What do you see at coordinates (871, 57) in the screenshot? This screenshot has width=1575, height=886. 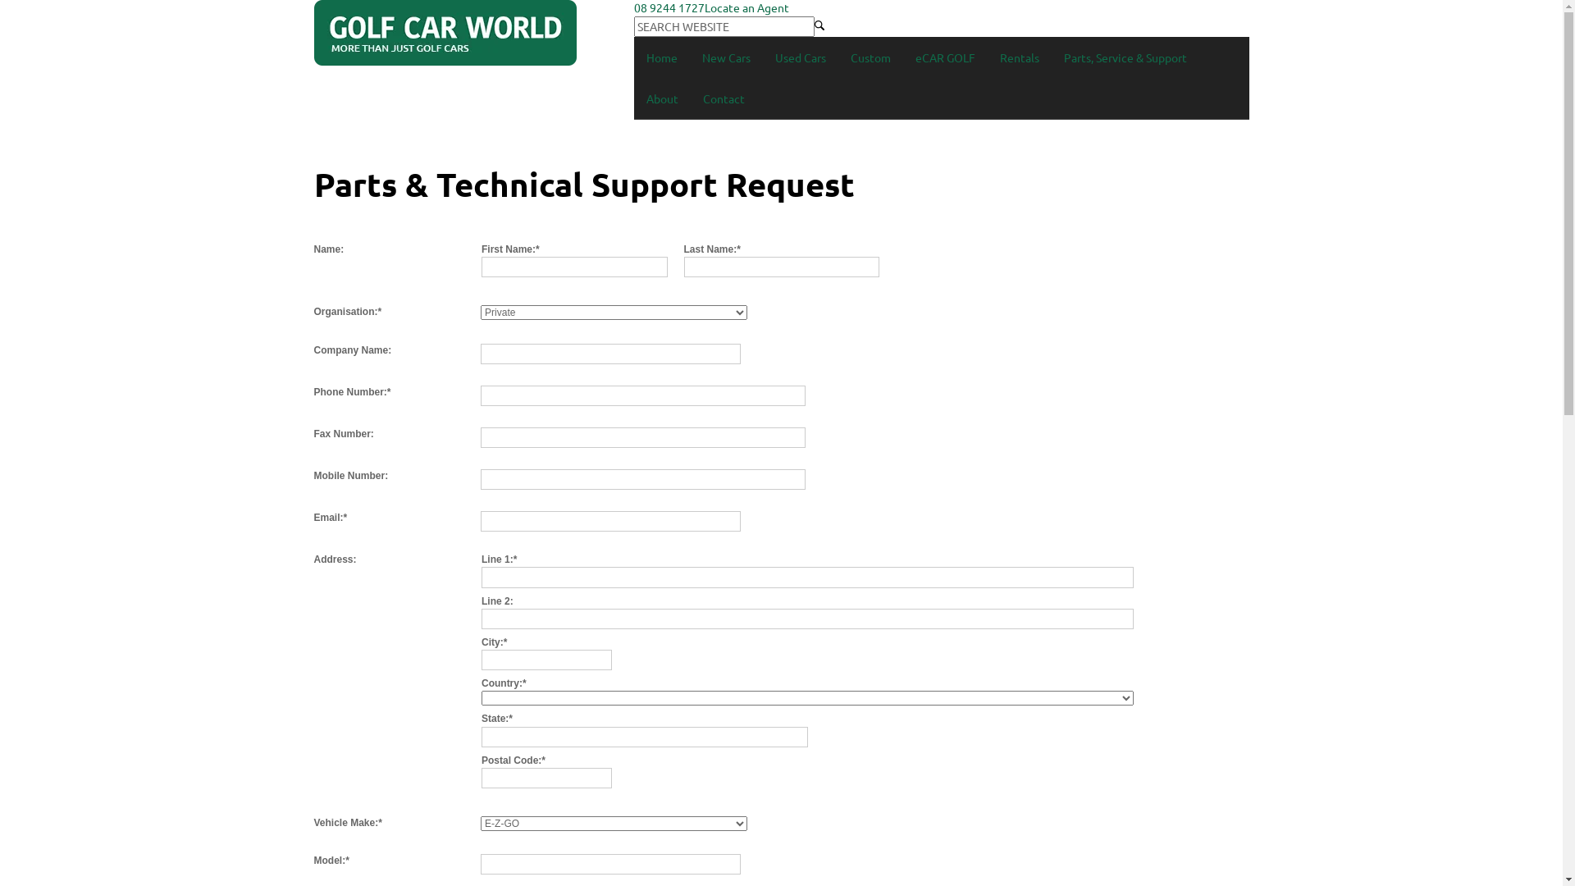 I see `Custom` at bounding box center [871, 57].